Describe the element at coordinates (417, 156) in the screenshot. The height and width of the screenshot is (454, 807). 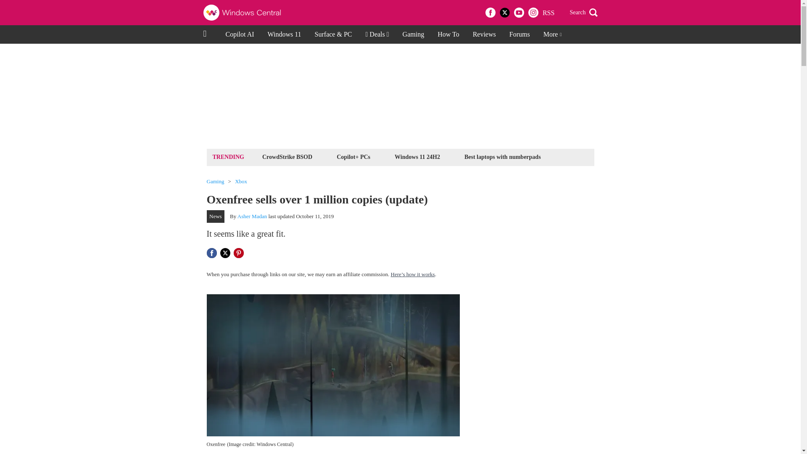
I see `Windows 11 24H2` at that location.